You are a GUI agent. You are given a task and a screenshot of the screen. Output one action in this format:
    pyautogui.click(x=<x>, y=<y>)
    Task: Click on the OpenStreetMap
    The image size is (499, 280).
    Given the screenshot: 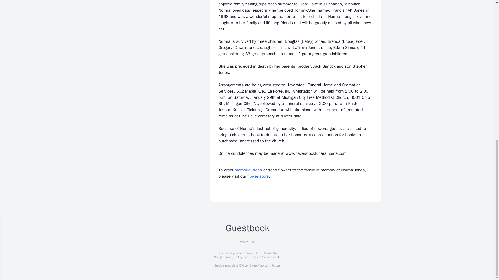 What is the action you would take?
    pyautogui.click(x=253, y=265)
    